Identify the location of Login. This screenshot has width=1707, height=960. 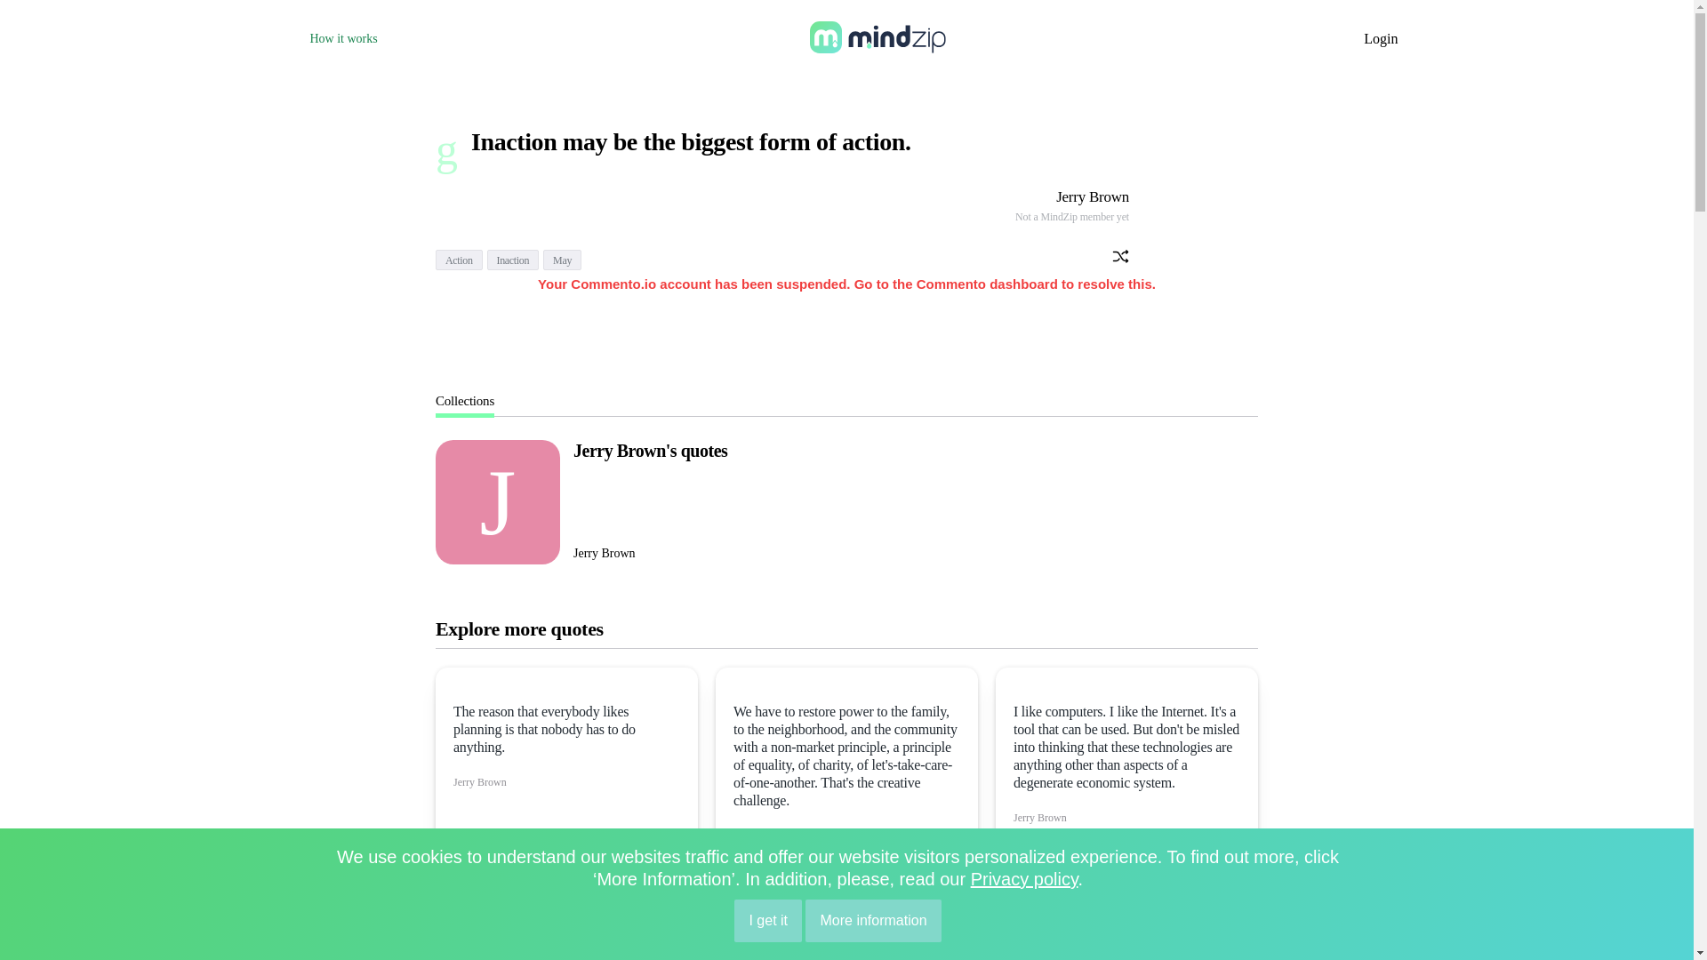
(1381, 37).